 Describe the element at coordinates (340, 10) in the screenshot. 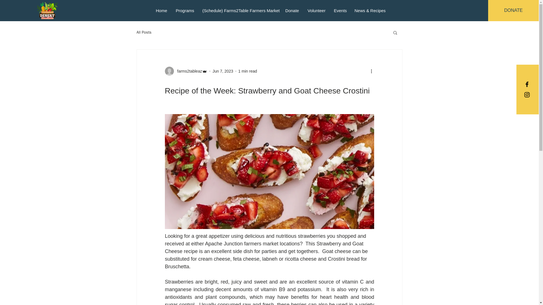

I see `Events` at that location.